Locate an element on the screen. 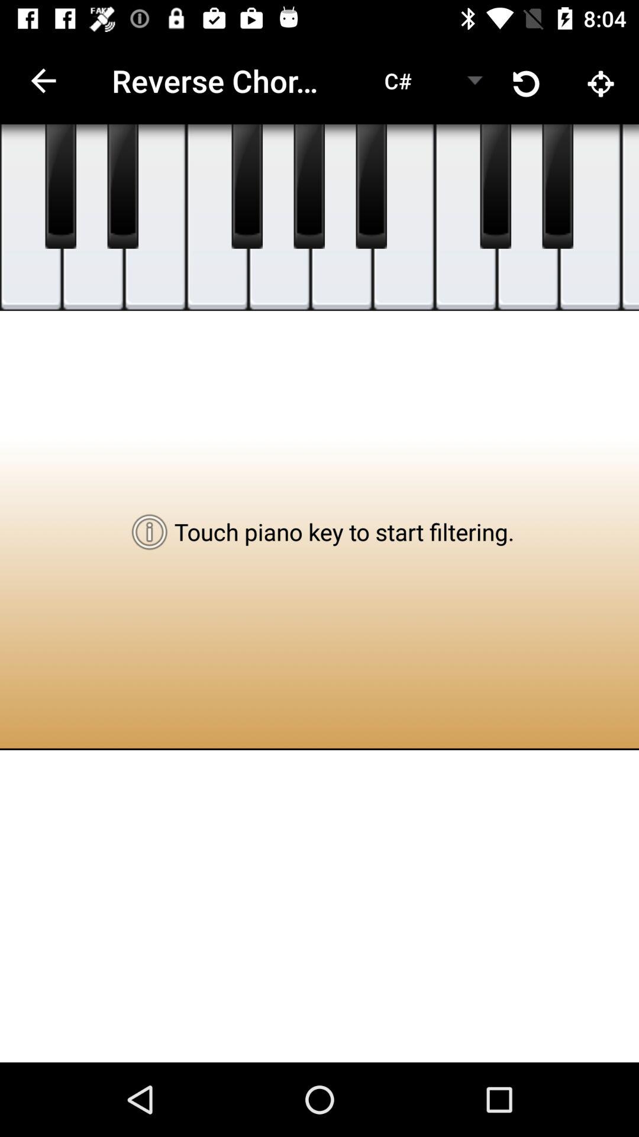  plays the piano key that is highlighted is located at coordinates (218, 218).